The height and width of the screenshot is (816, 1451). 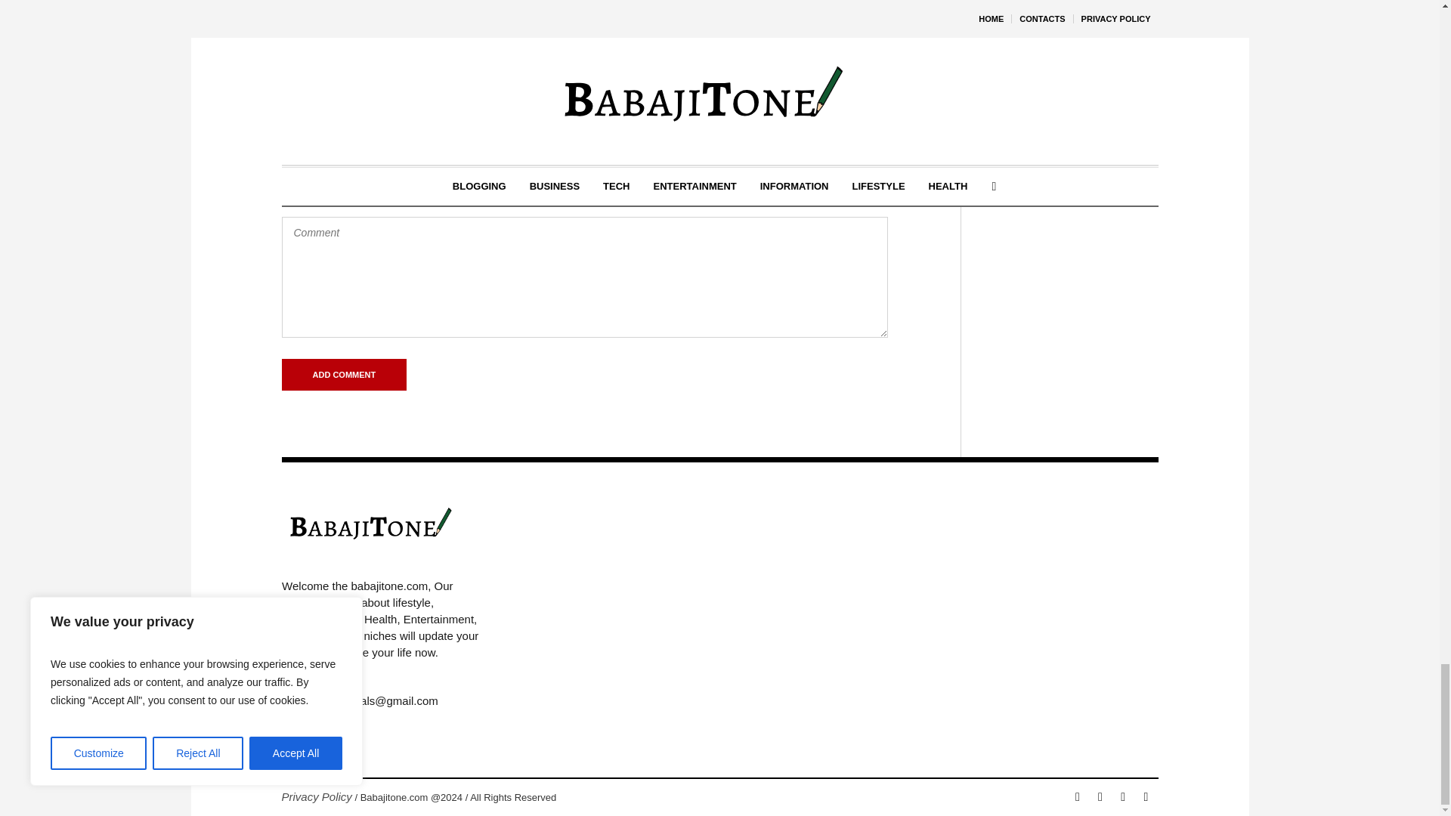 What do you see at coordinates (343, 375) in the screenshot?
I see `Add Comment` at bounding box center [343, 375].